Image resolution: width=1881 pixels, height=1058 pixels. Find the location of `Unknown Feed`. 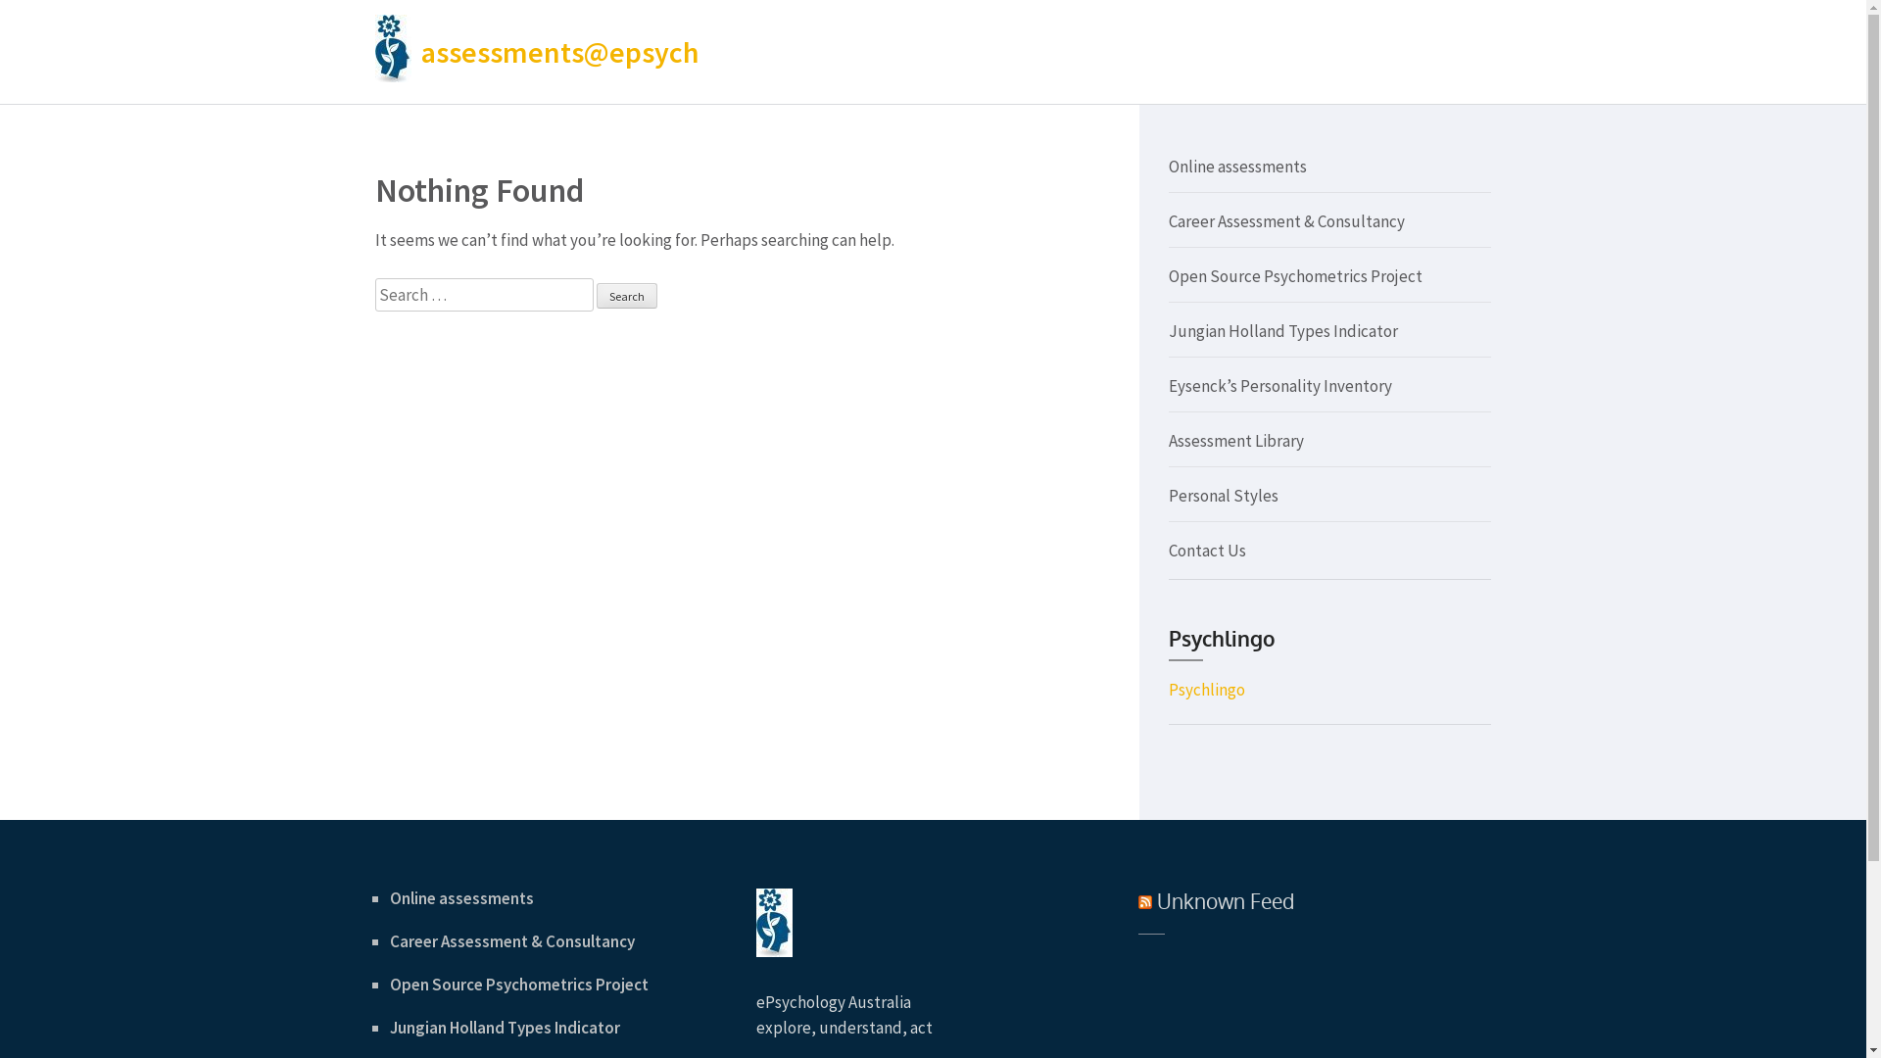

Unknown Feed is located at coordinates (1226, 901).